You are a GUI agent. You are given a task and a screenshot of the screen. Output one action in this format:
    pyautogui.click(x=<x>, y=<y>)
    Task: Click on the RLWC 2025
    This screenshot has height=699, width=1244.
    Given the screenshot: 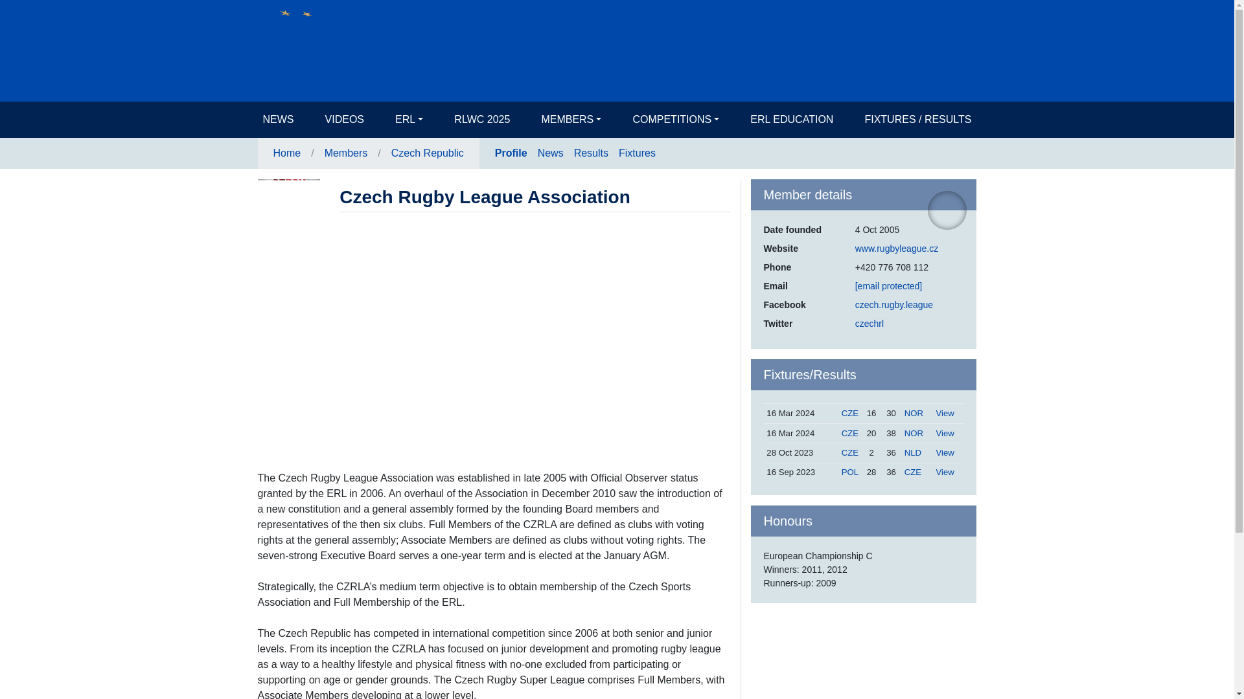 What is the action you would take?
    pyautogui.click(x=482, y=120)
    